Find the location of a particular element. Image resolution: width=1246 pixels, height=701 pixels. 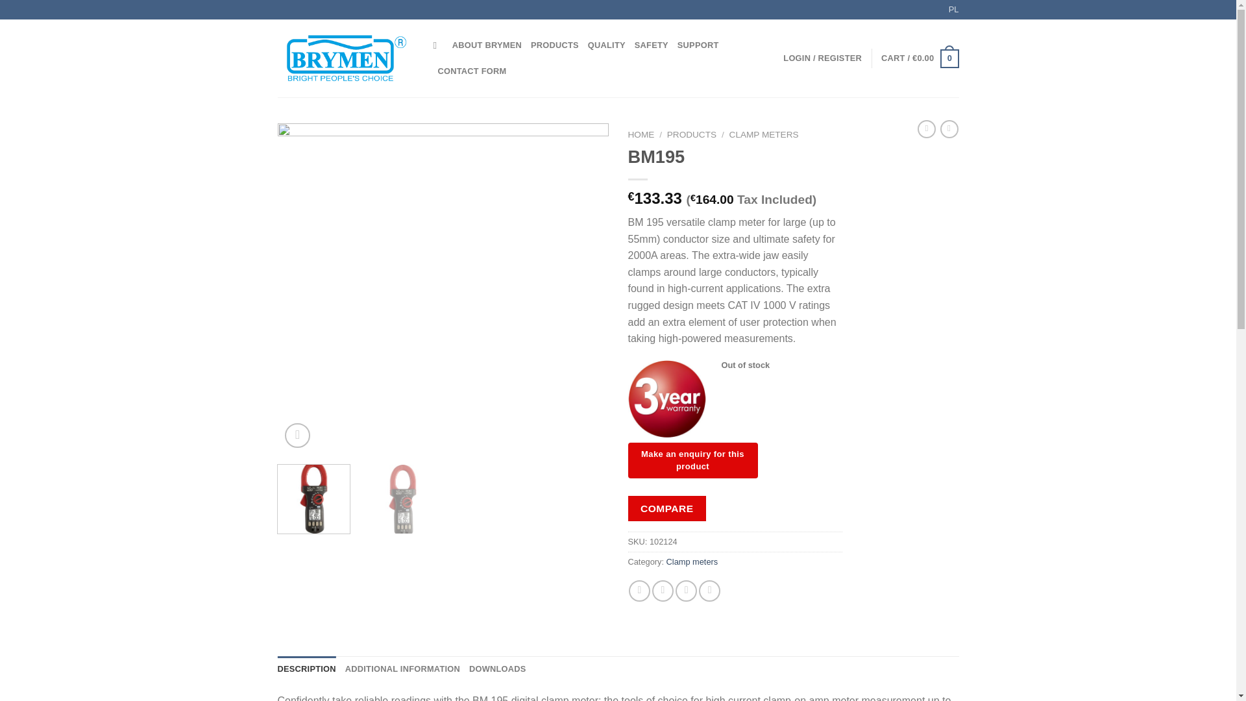

PRODUCTS is located at coordinates (692, 134).